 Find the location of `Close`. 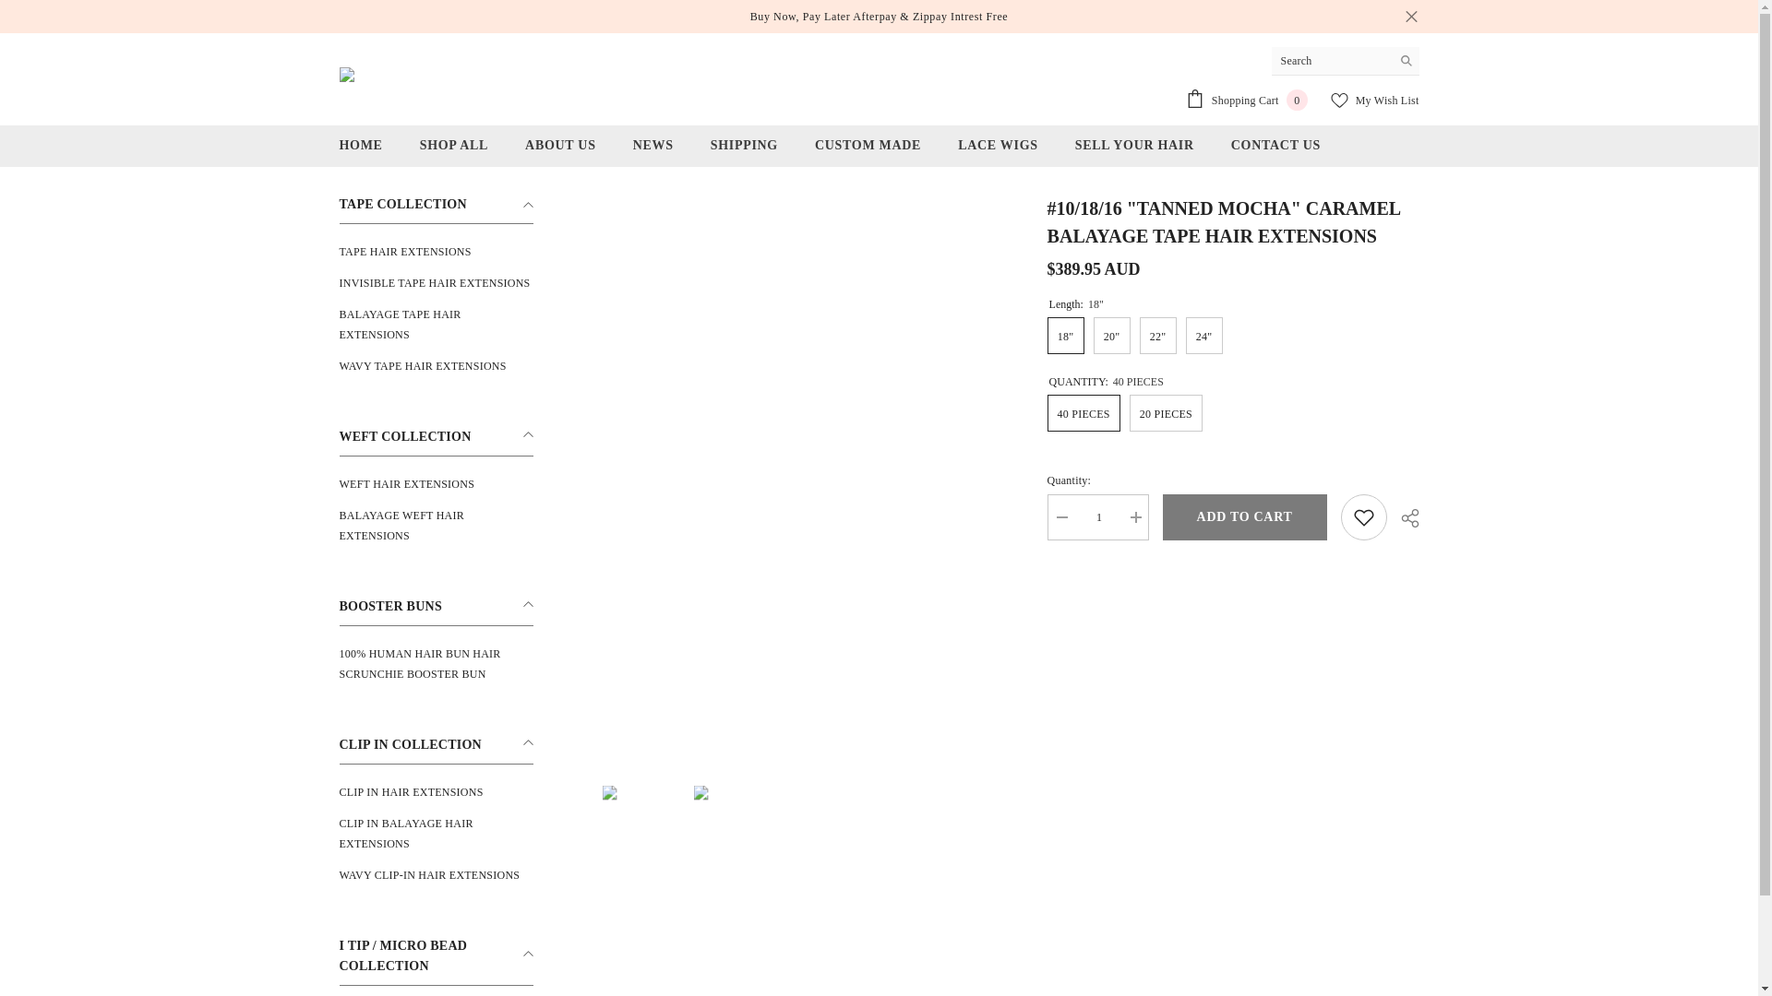

Close is located at coordinates (1410, 17).